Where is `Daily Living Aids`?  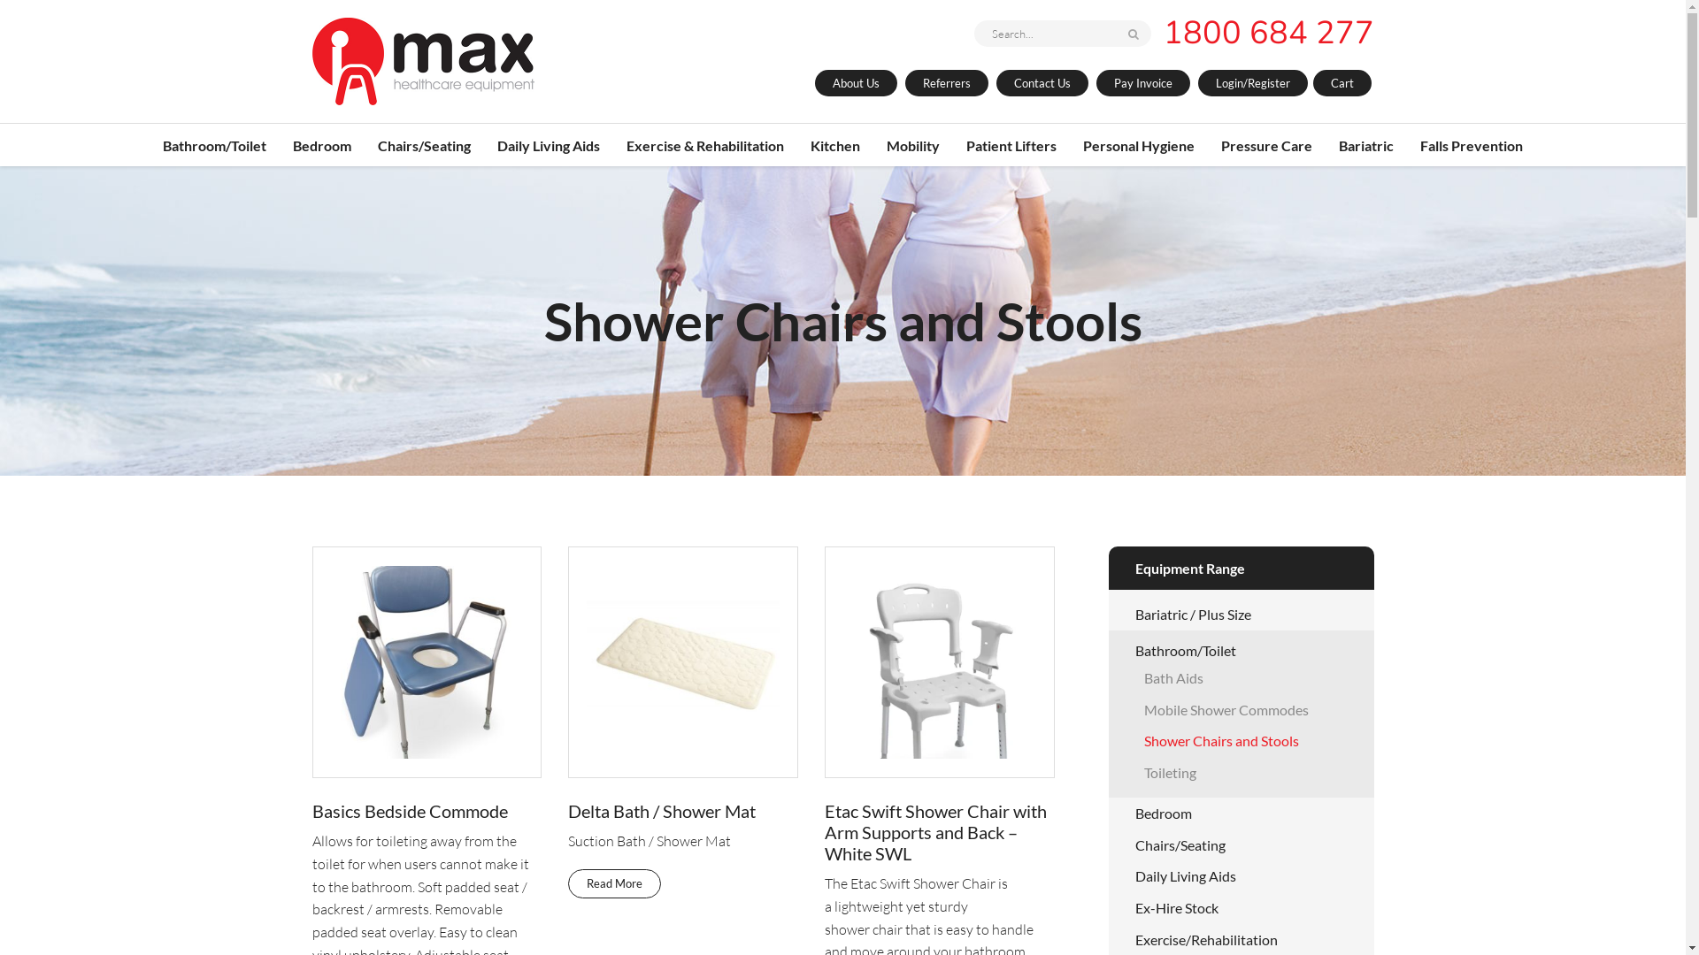 Daily Living Aids is located at coordinates (549, 145).